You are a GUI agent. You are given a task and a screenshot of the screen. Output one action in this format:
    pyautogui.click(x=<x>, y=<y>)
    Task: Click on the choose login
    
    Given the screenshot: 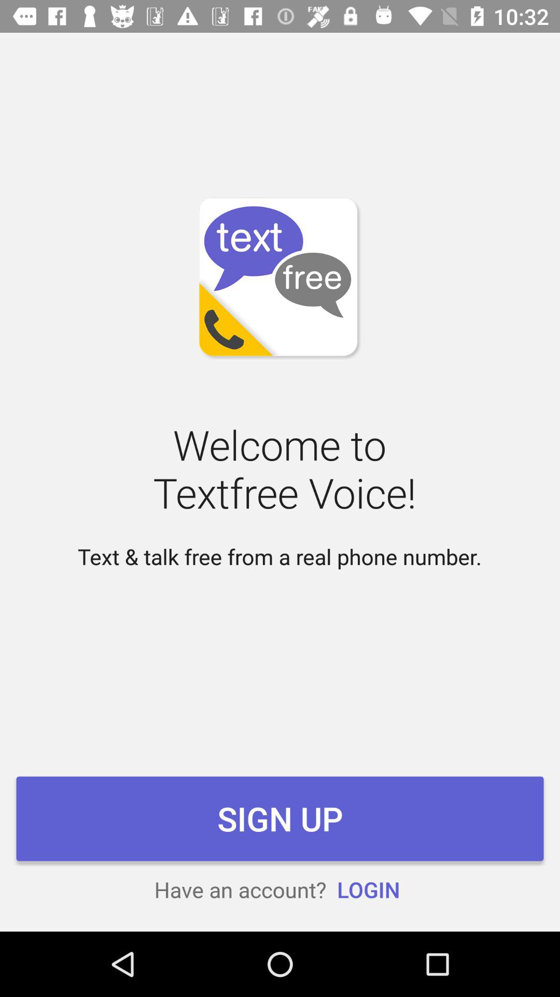 What is the action you would take?
    pyautogui.click(x=368, y=889)
    